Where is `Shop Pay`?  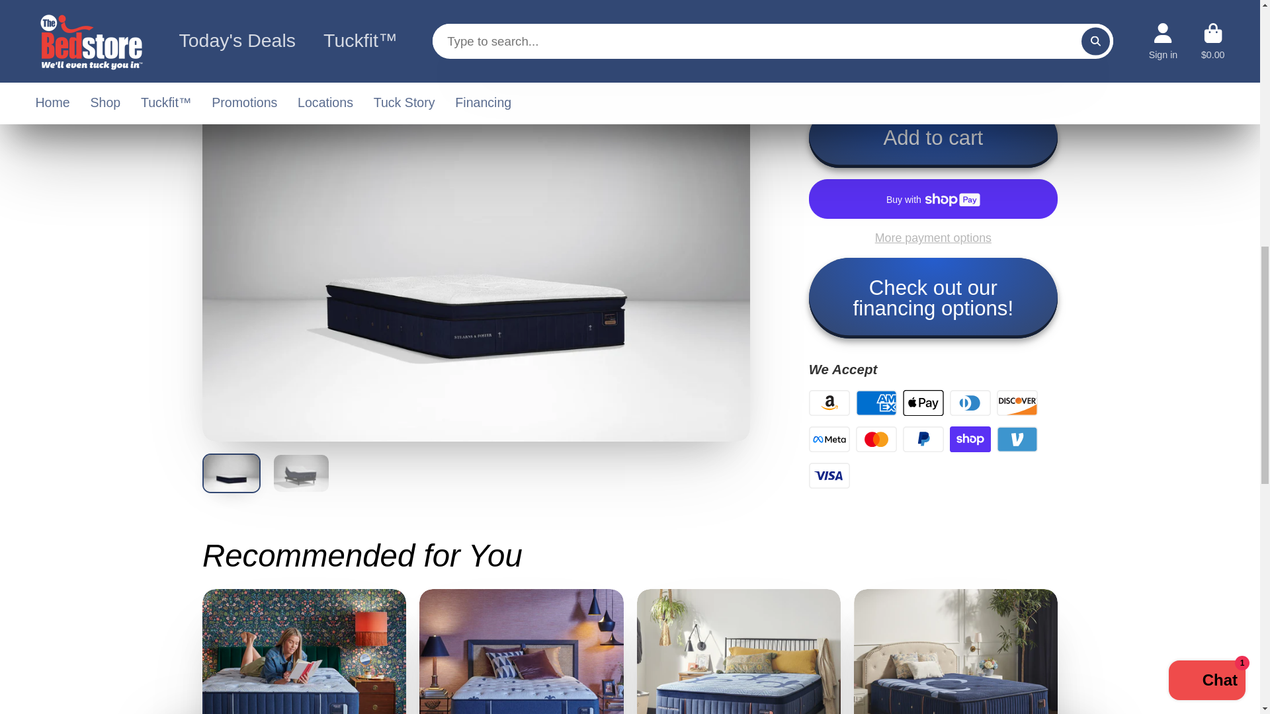 Shop Pay is located at coordinates (970, 439).